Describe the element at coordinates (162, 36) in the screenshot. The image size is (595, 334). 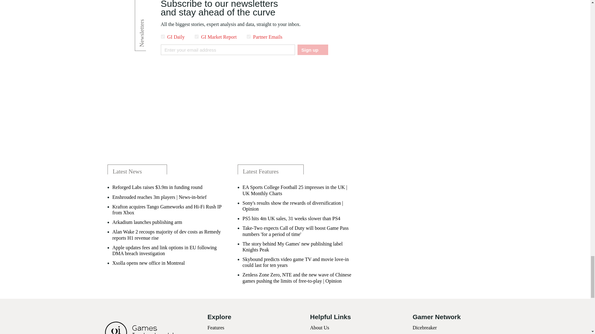
I see `on` at that location.